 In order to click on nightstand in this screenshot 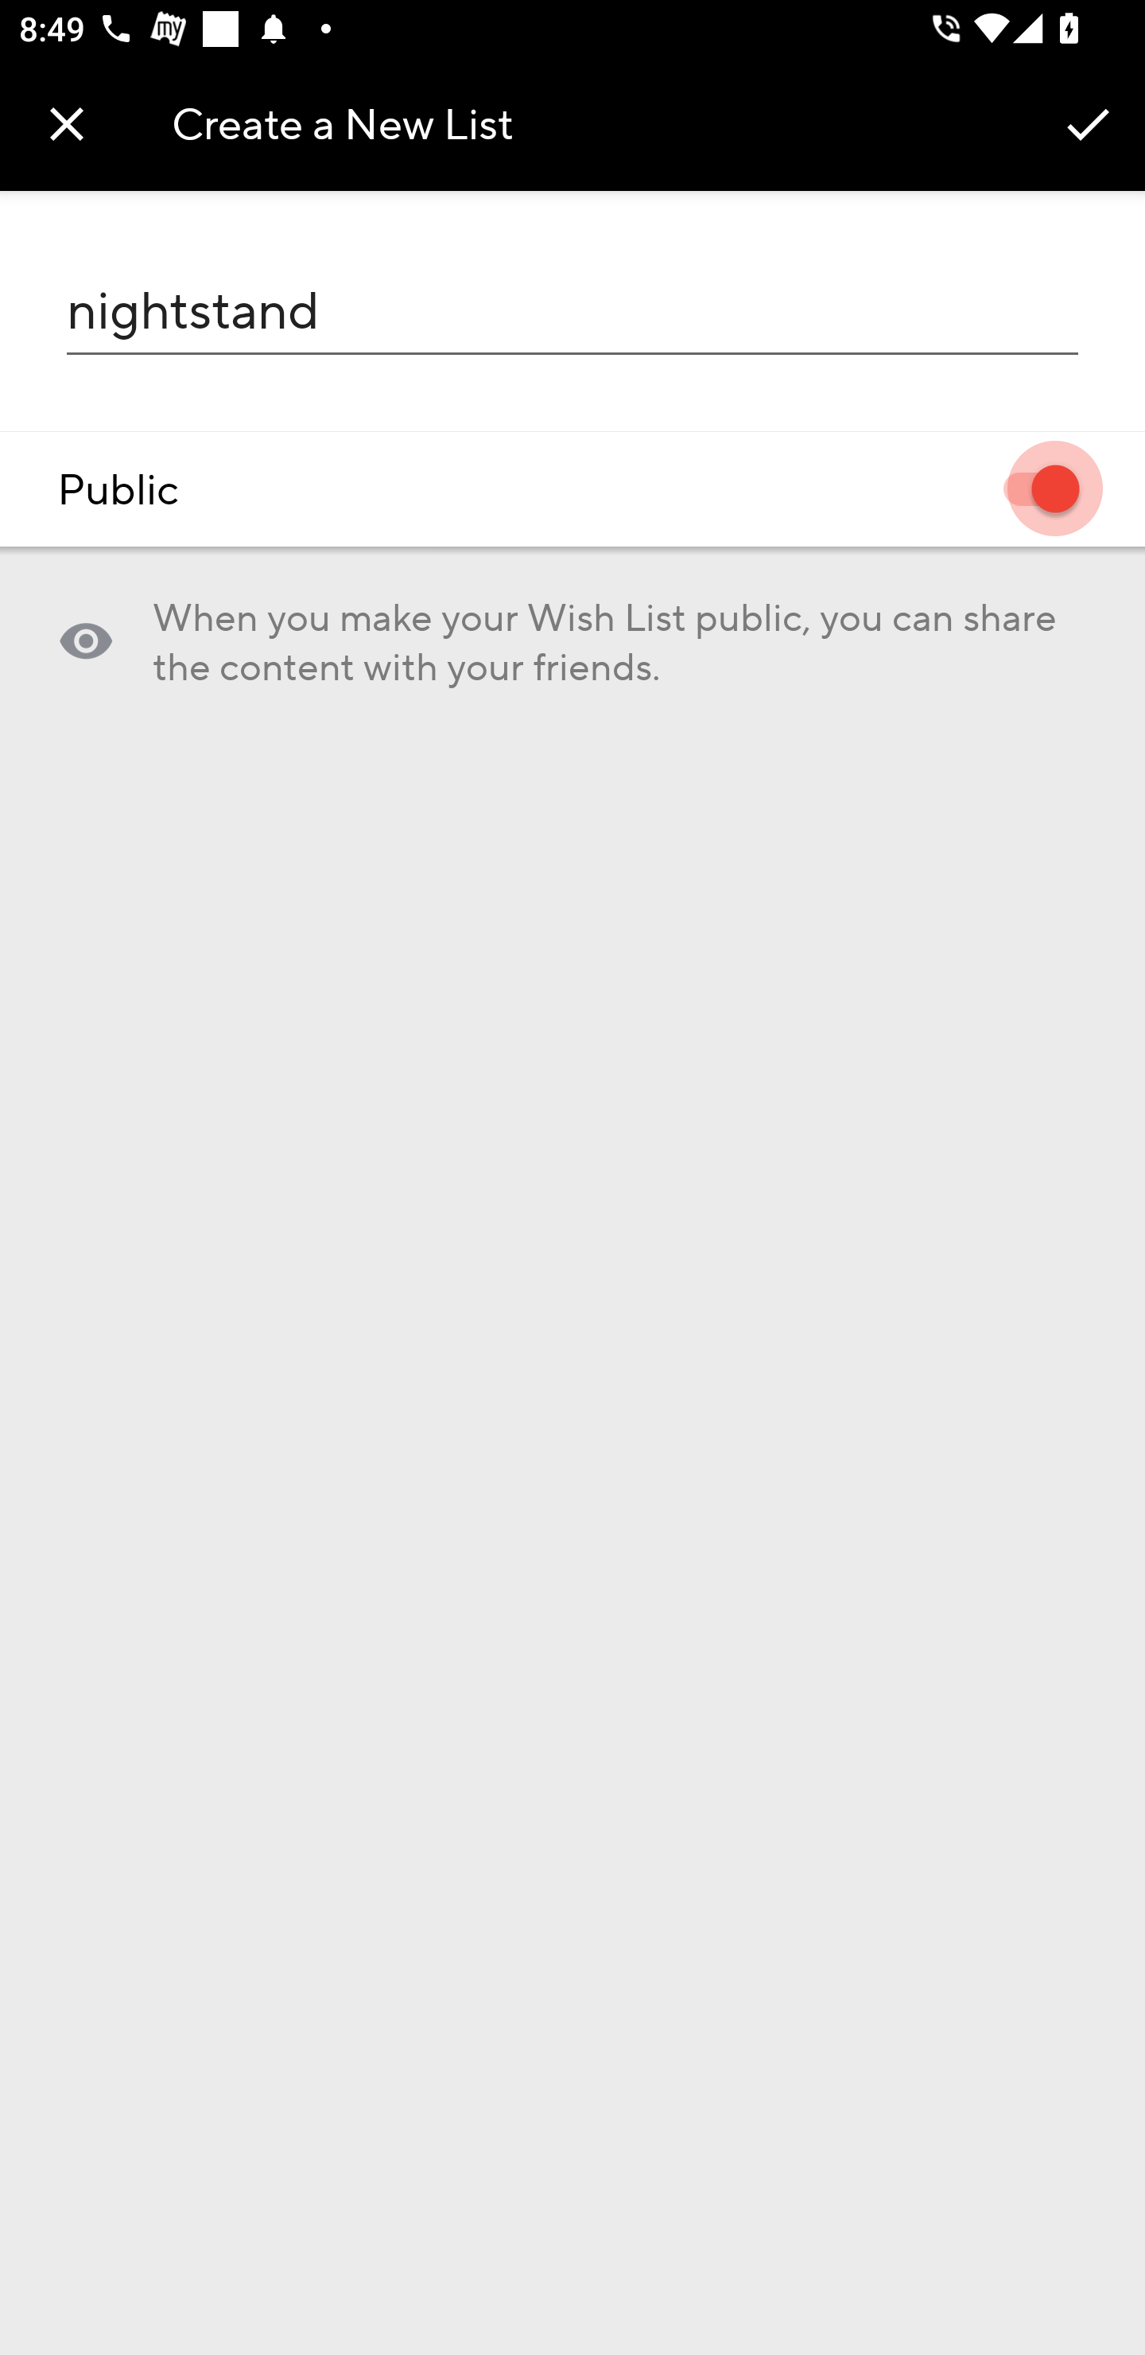, I will do `click(572, 310)`.